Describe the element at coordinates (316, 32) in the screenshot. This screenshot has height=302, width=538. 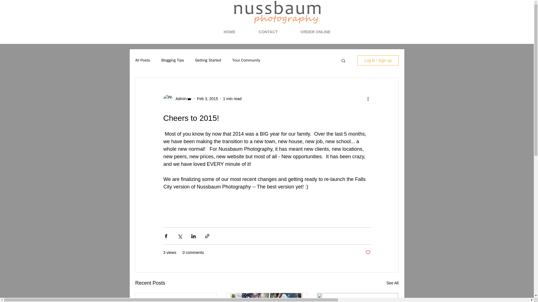
I see `ORDER ONLINE` at that location.